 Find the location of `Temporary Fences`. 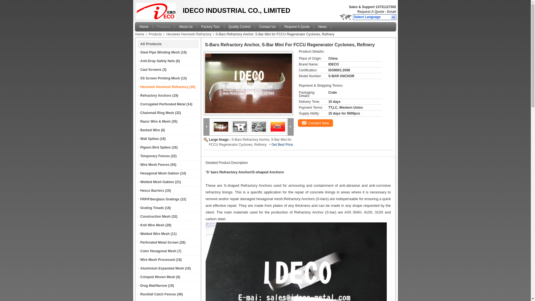

Temporary Fences is located at coordinates (155, 156).